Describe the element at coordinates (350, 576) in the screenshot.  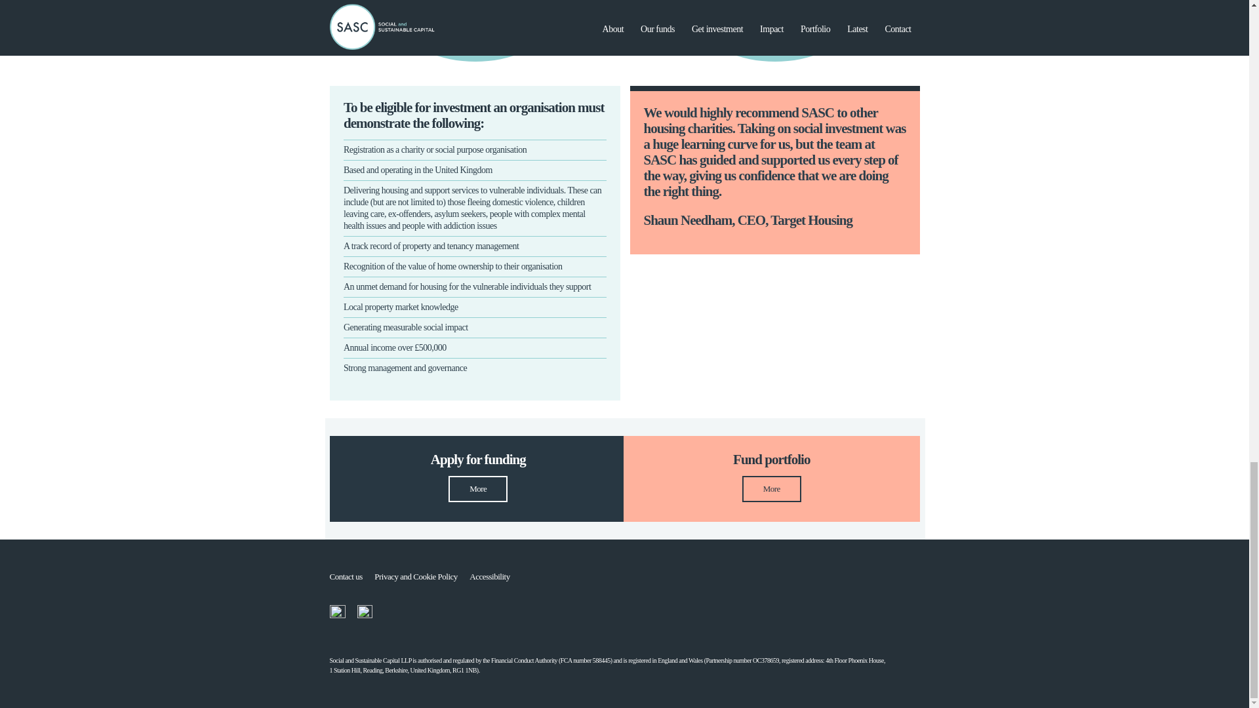
I see `Contact us` at that location.